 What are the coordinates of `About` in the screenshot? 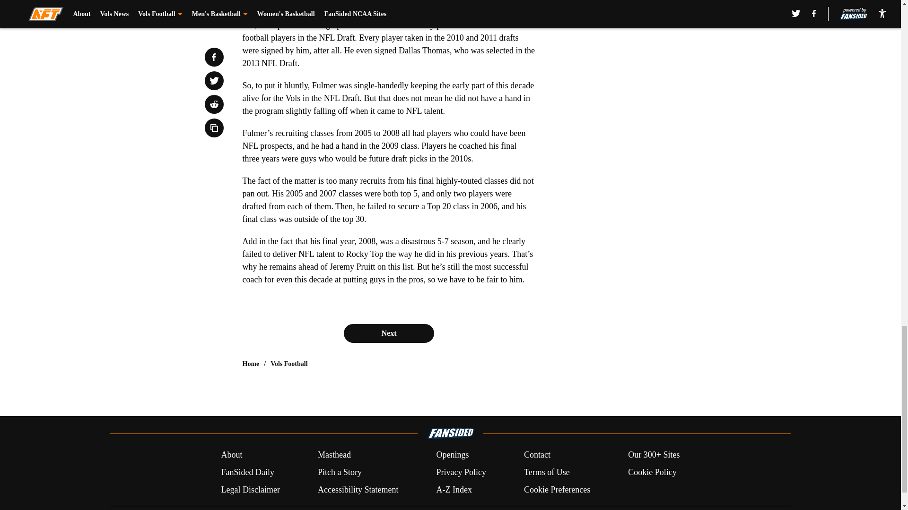 It's located at (231, 455).